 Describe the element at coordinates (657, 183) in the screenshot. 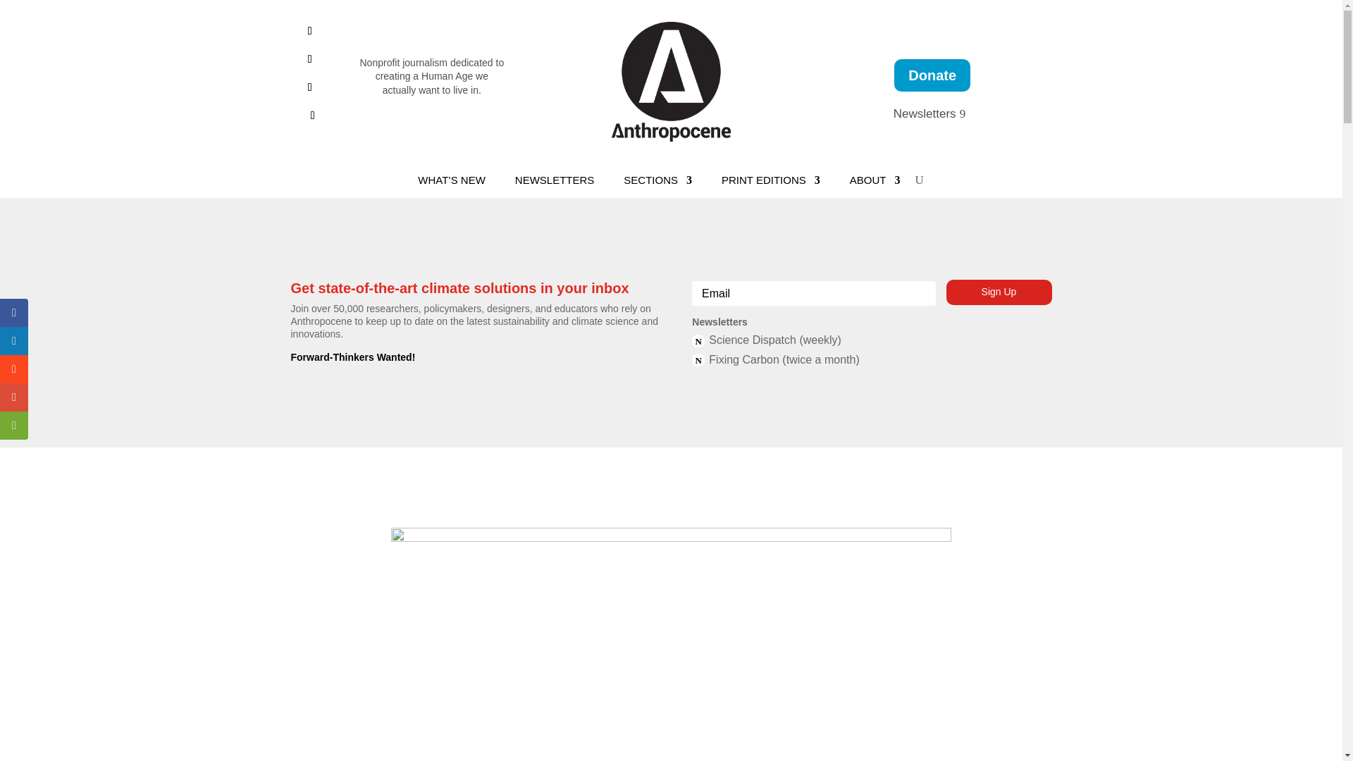

I see `SECTIONS` at that location.